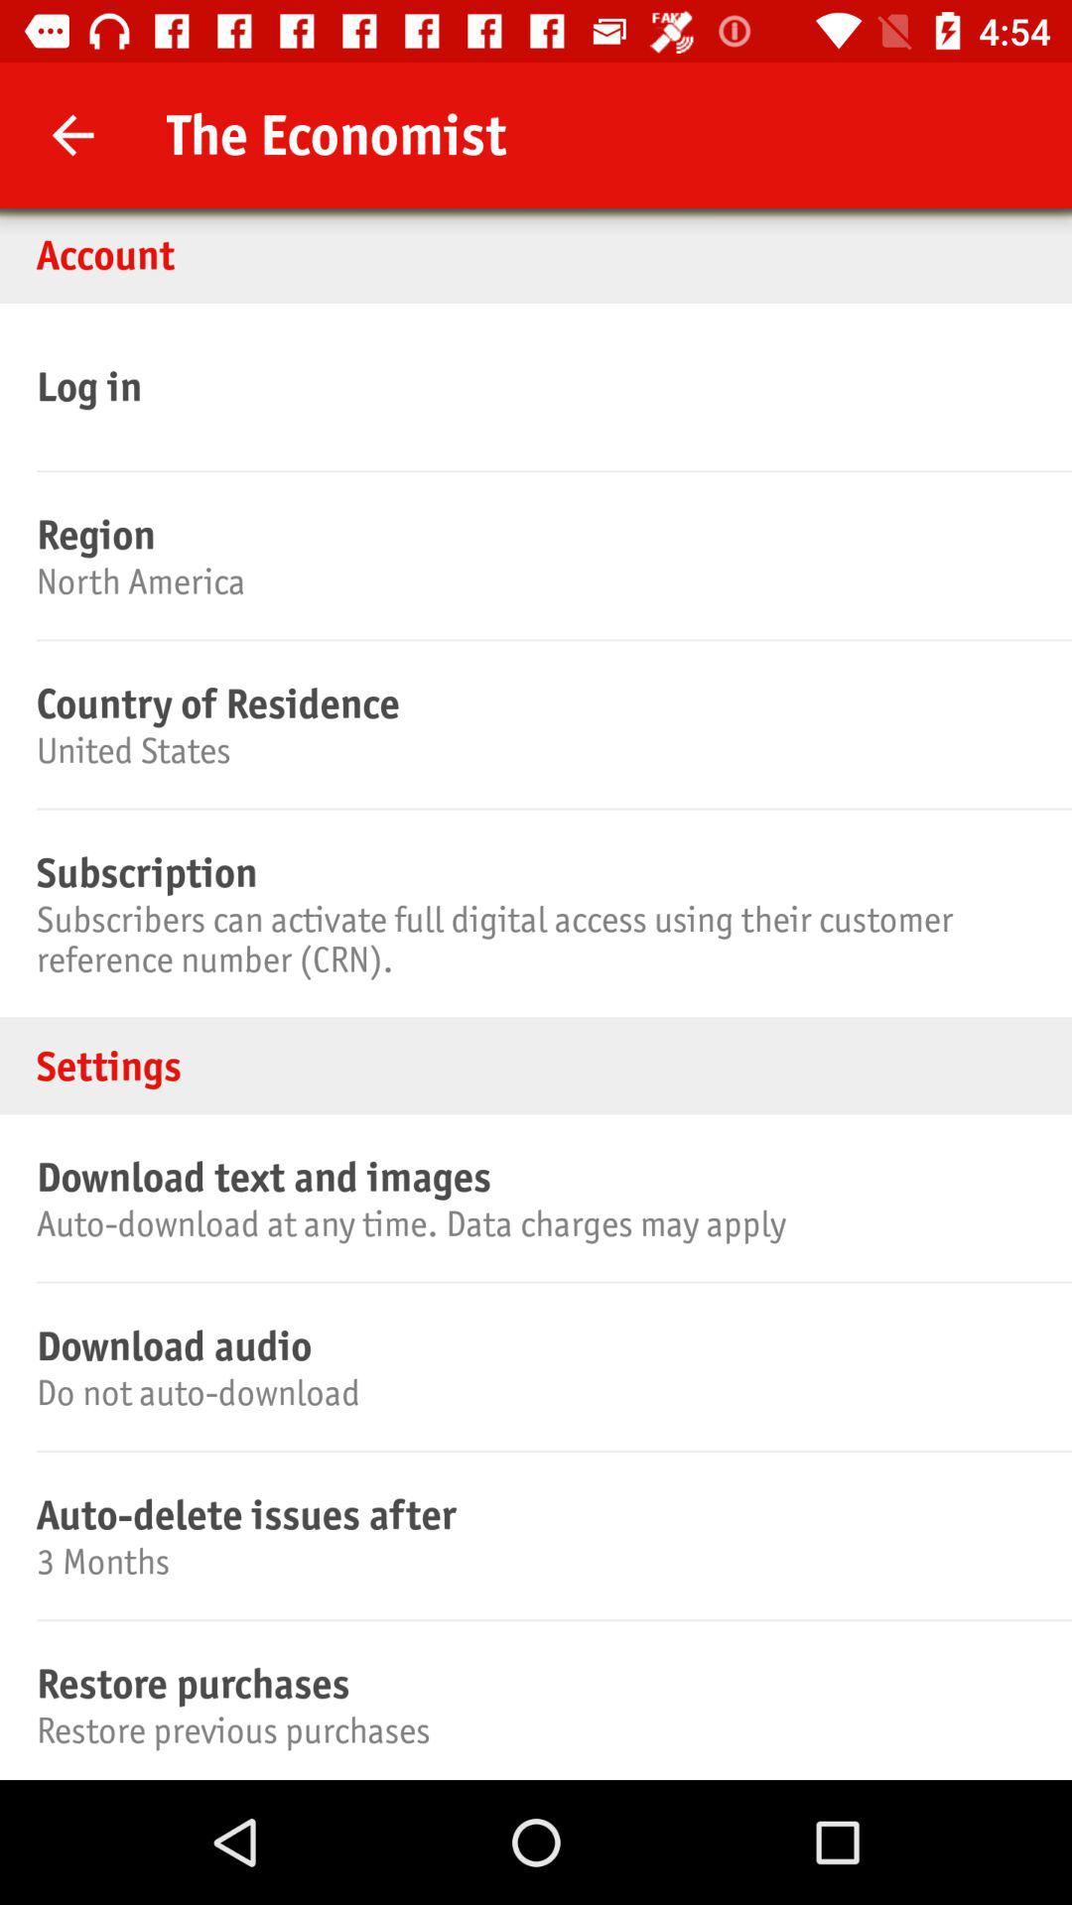 Image resolution: width=1072 pixels, height=1905 pixels. What do you see at coordinates (533, 1393) in the screenshot?
I see `tap the icon below download audio item` at bounding box center [533, 1393].